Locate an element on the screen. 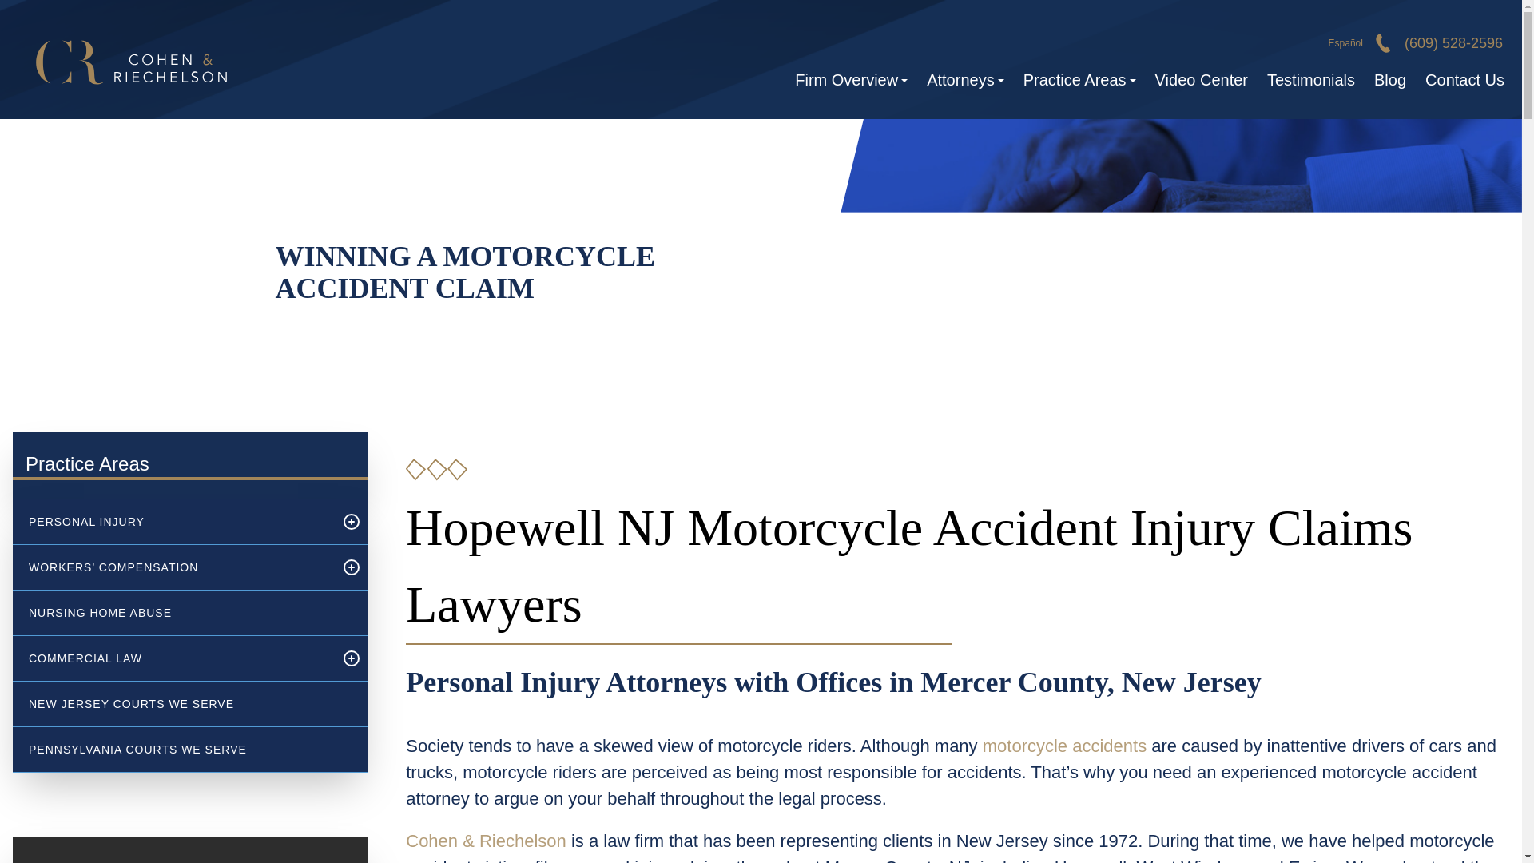 This screenshot has width=1534, height=863. Testimonials is located at coordinates (1311, 80).